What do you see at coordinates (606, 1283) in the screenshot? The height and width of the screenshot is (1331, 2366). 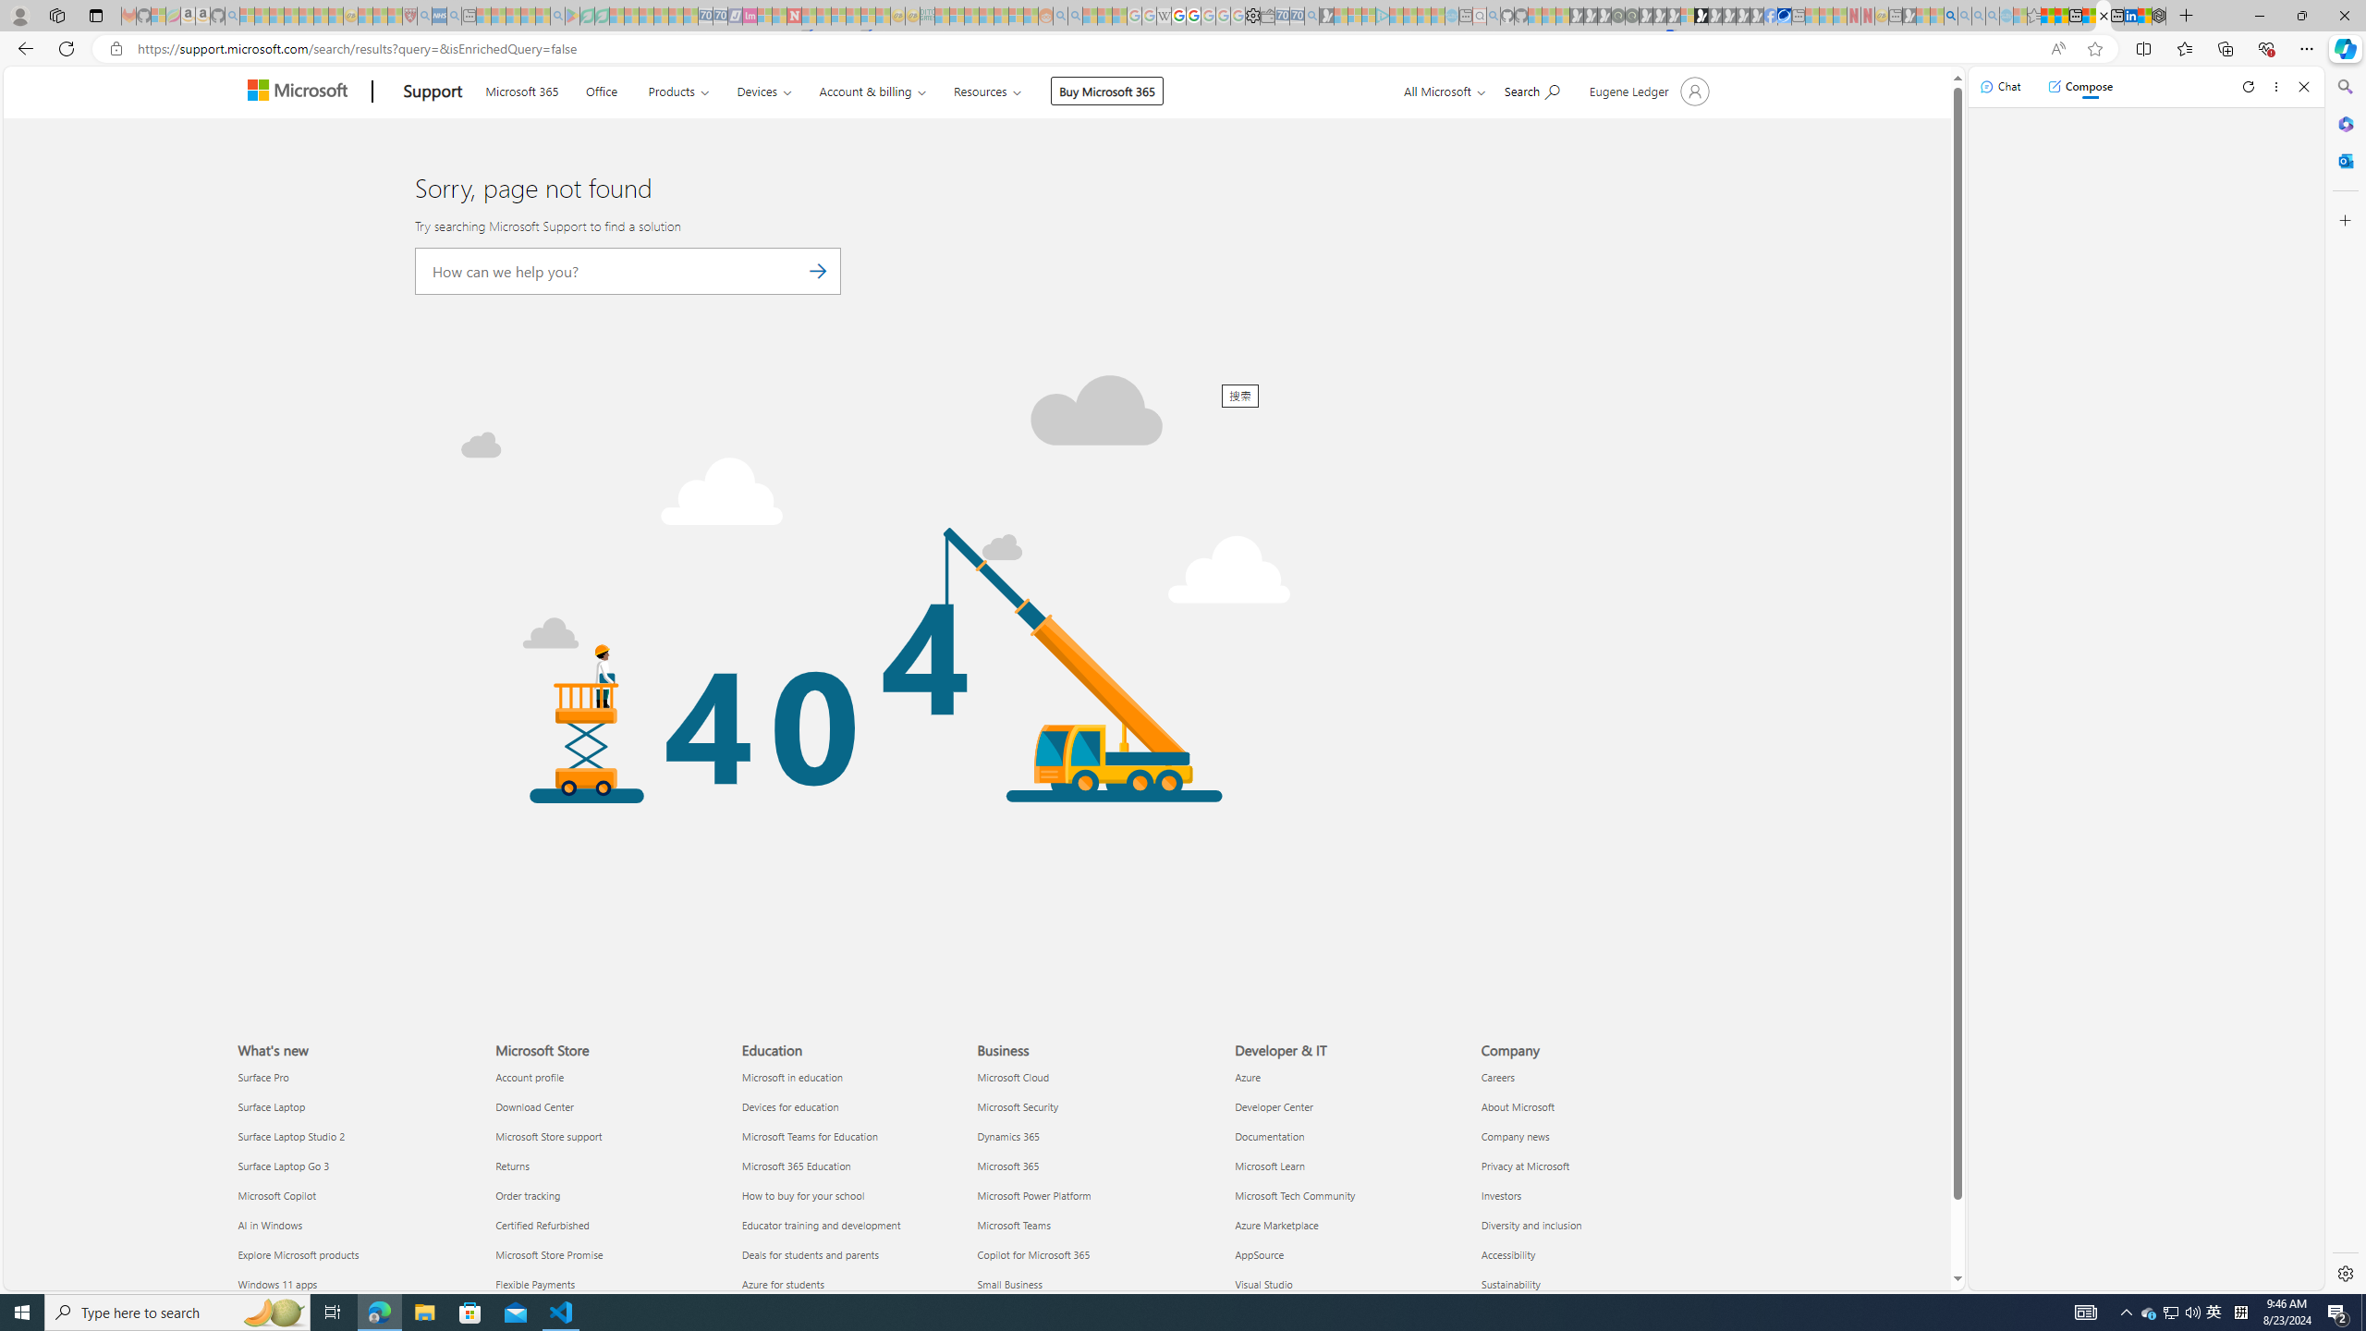 I see `Flexible Payments` at bounding box center [606, 1283].